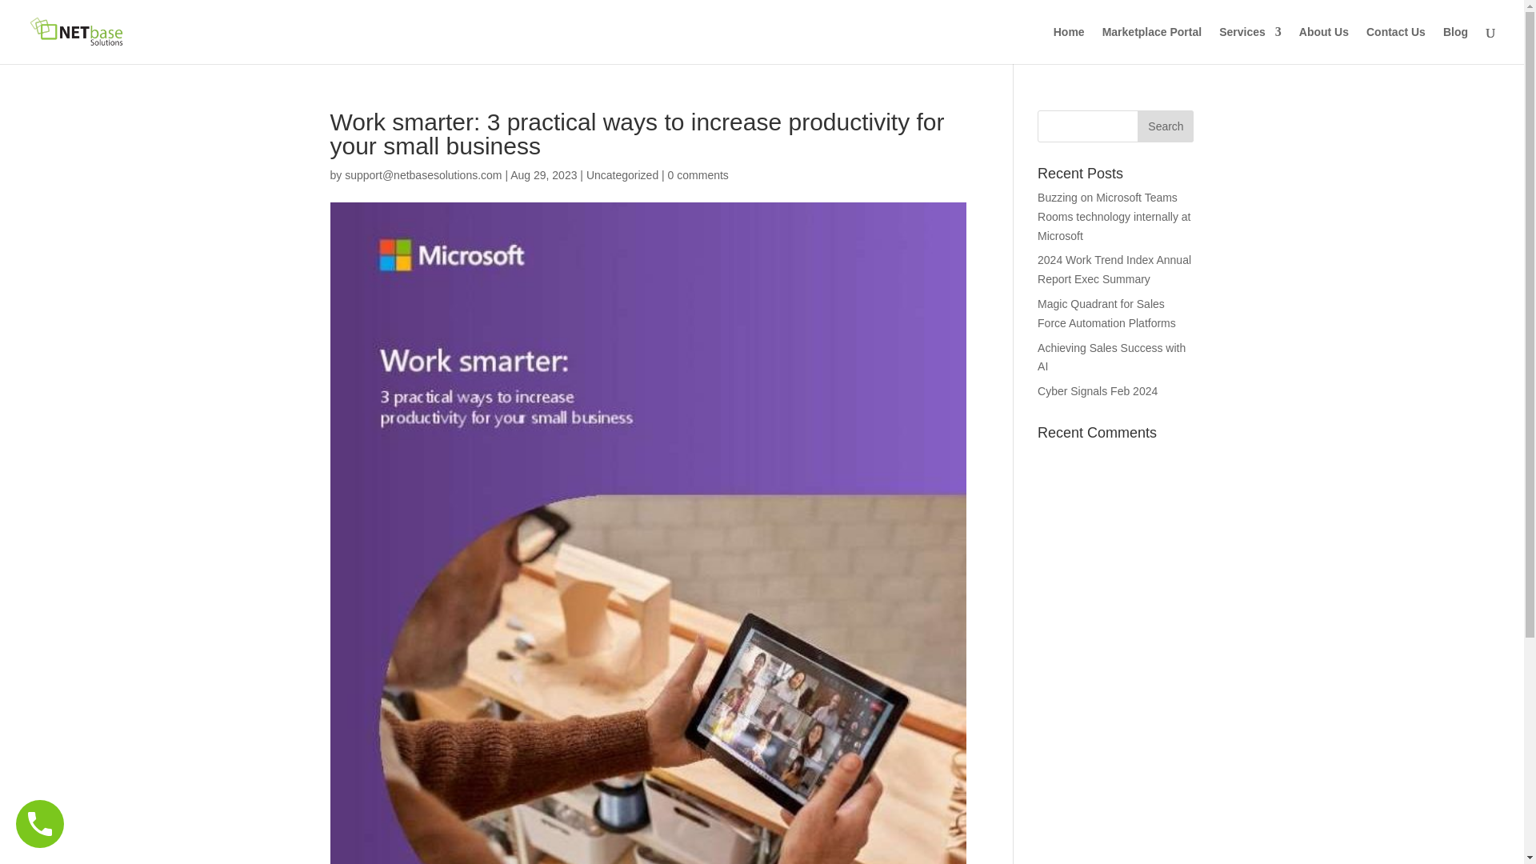 The image size is (1536, 864). Describe the element at coordinates (1323, 45) in the screenshot. I see `About Us` at that location.